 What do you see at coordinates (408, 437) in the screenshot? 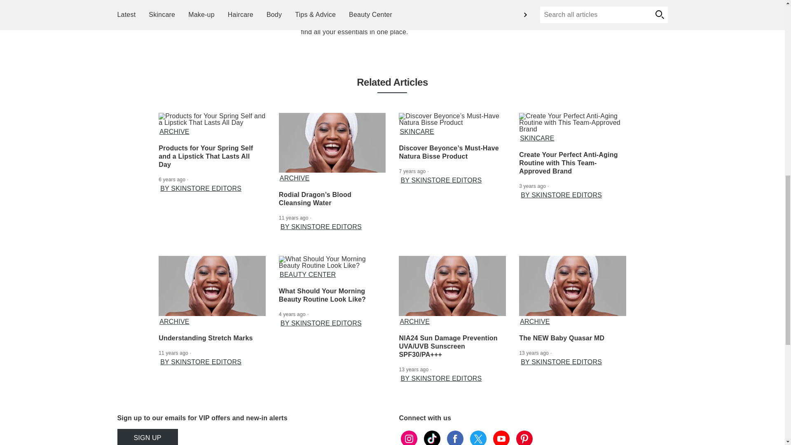
I see `instagram` at bounding box center [408, 437].